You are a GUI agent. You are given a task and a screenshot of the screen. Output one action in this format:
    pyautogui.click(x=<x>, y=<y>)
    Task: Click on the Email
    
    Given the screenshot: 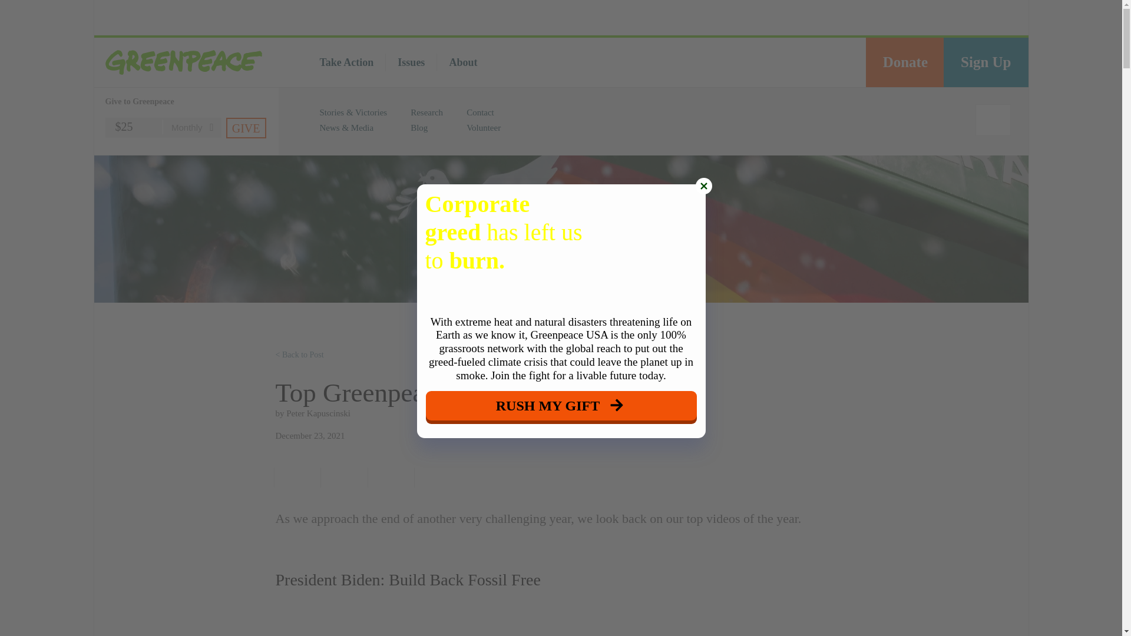 What is the action you would take?
    pyautogui.click(x=389, y=477)
    